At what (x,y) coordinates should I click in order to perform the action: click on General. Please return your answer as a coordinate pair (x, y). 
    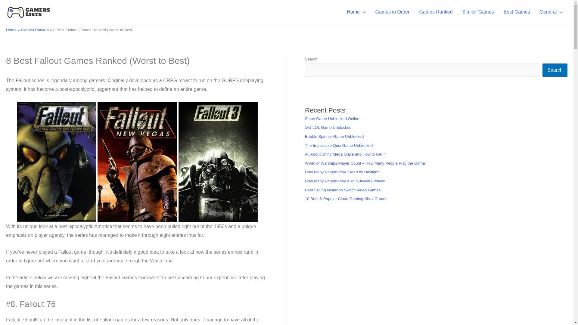
    Looking at the image, I should click on (551, 12).